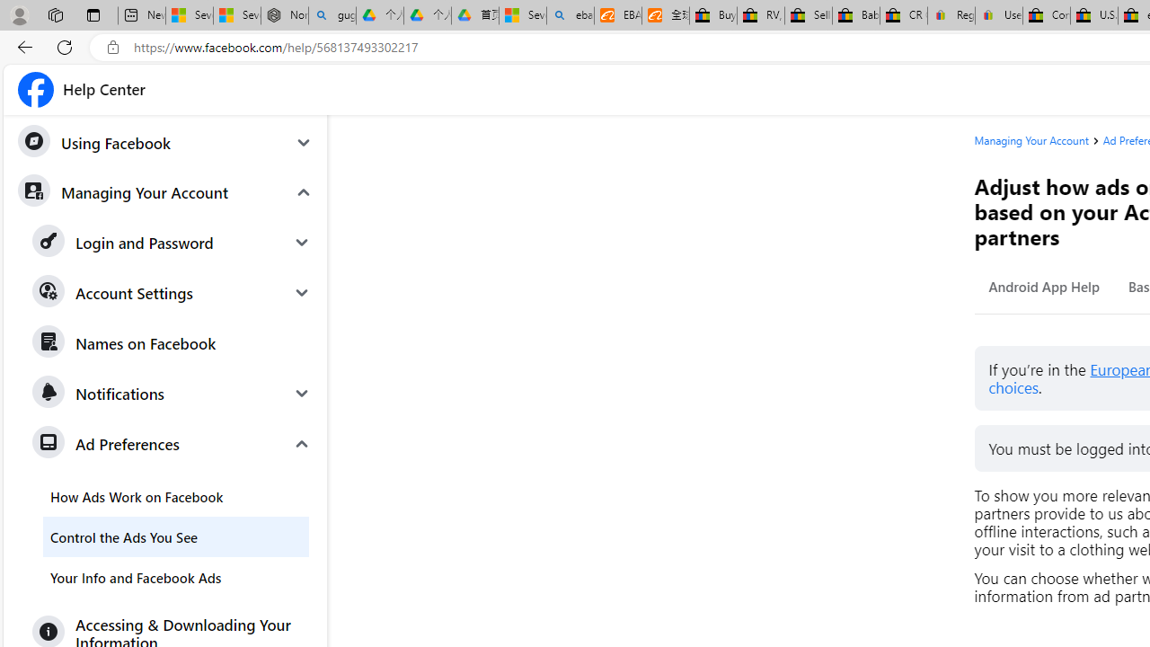 This screenshot has height=647, width=1150. Describe the element at coordinates (302, 444) in the screenshot. I see `Expand` at that location.